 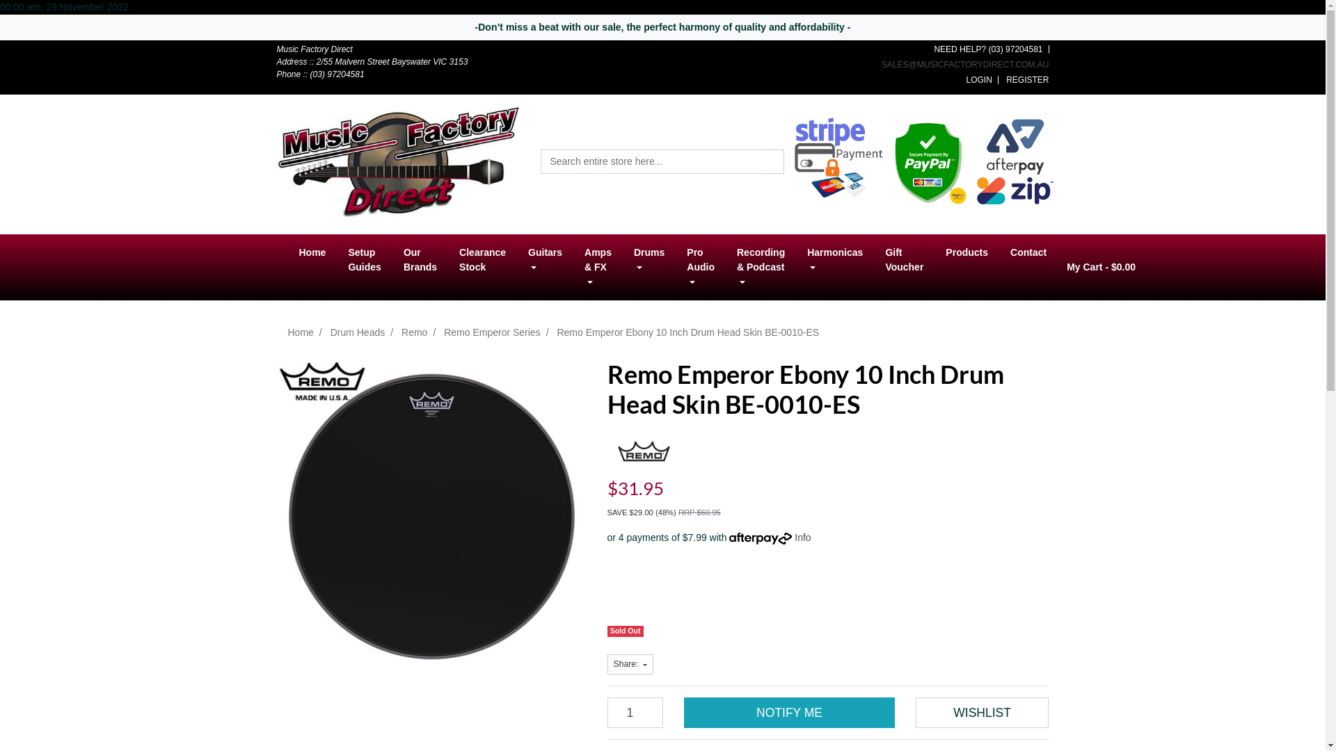 I want to click on Harmonicas, so click(x=835, y=260).